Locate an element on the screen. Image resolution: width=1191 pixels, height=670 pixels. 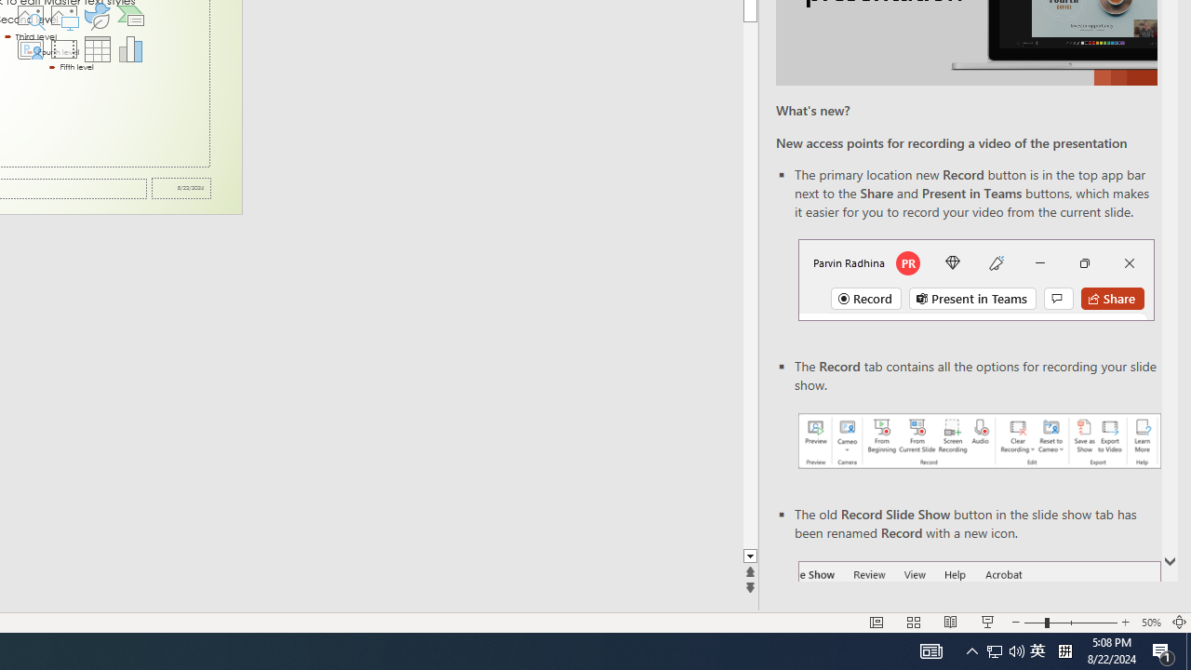
Insert an Icon is located at coordinates (98, 15).